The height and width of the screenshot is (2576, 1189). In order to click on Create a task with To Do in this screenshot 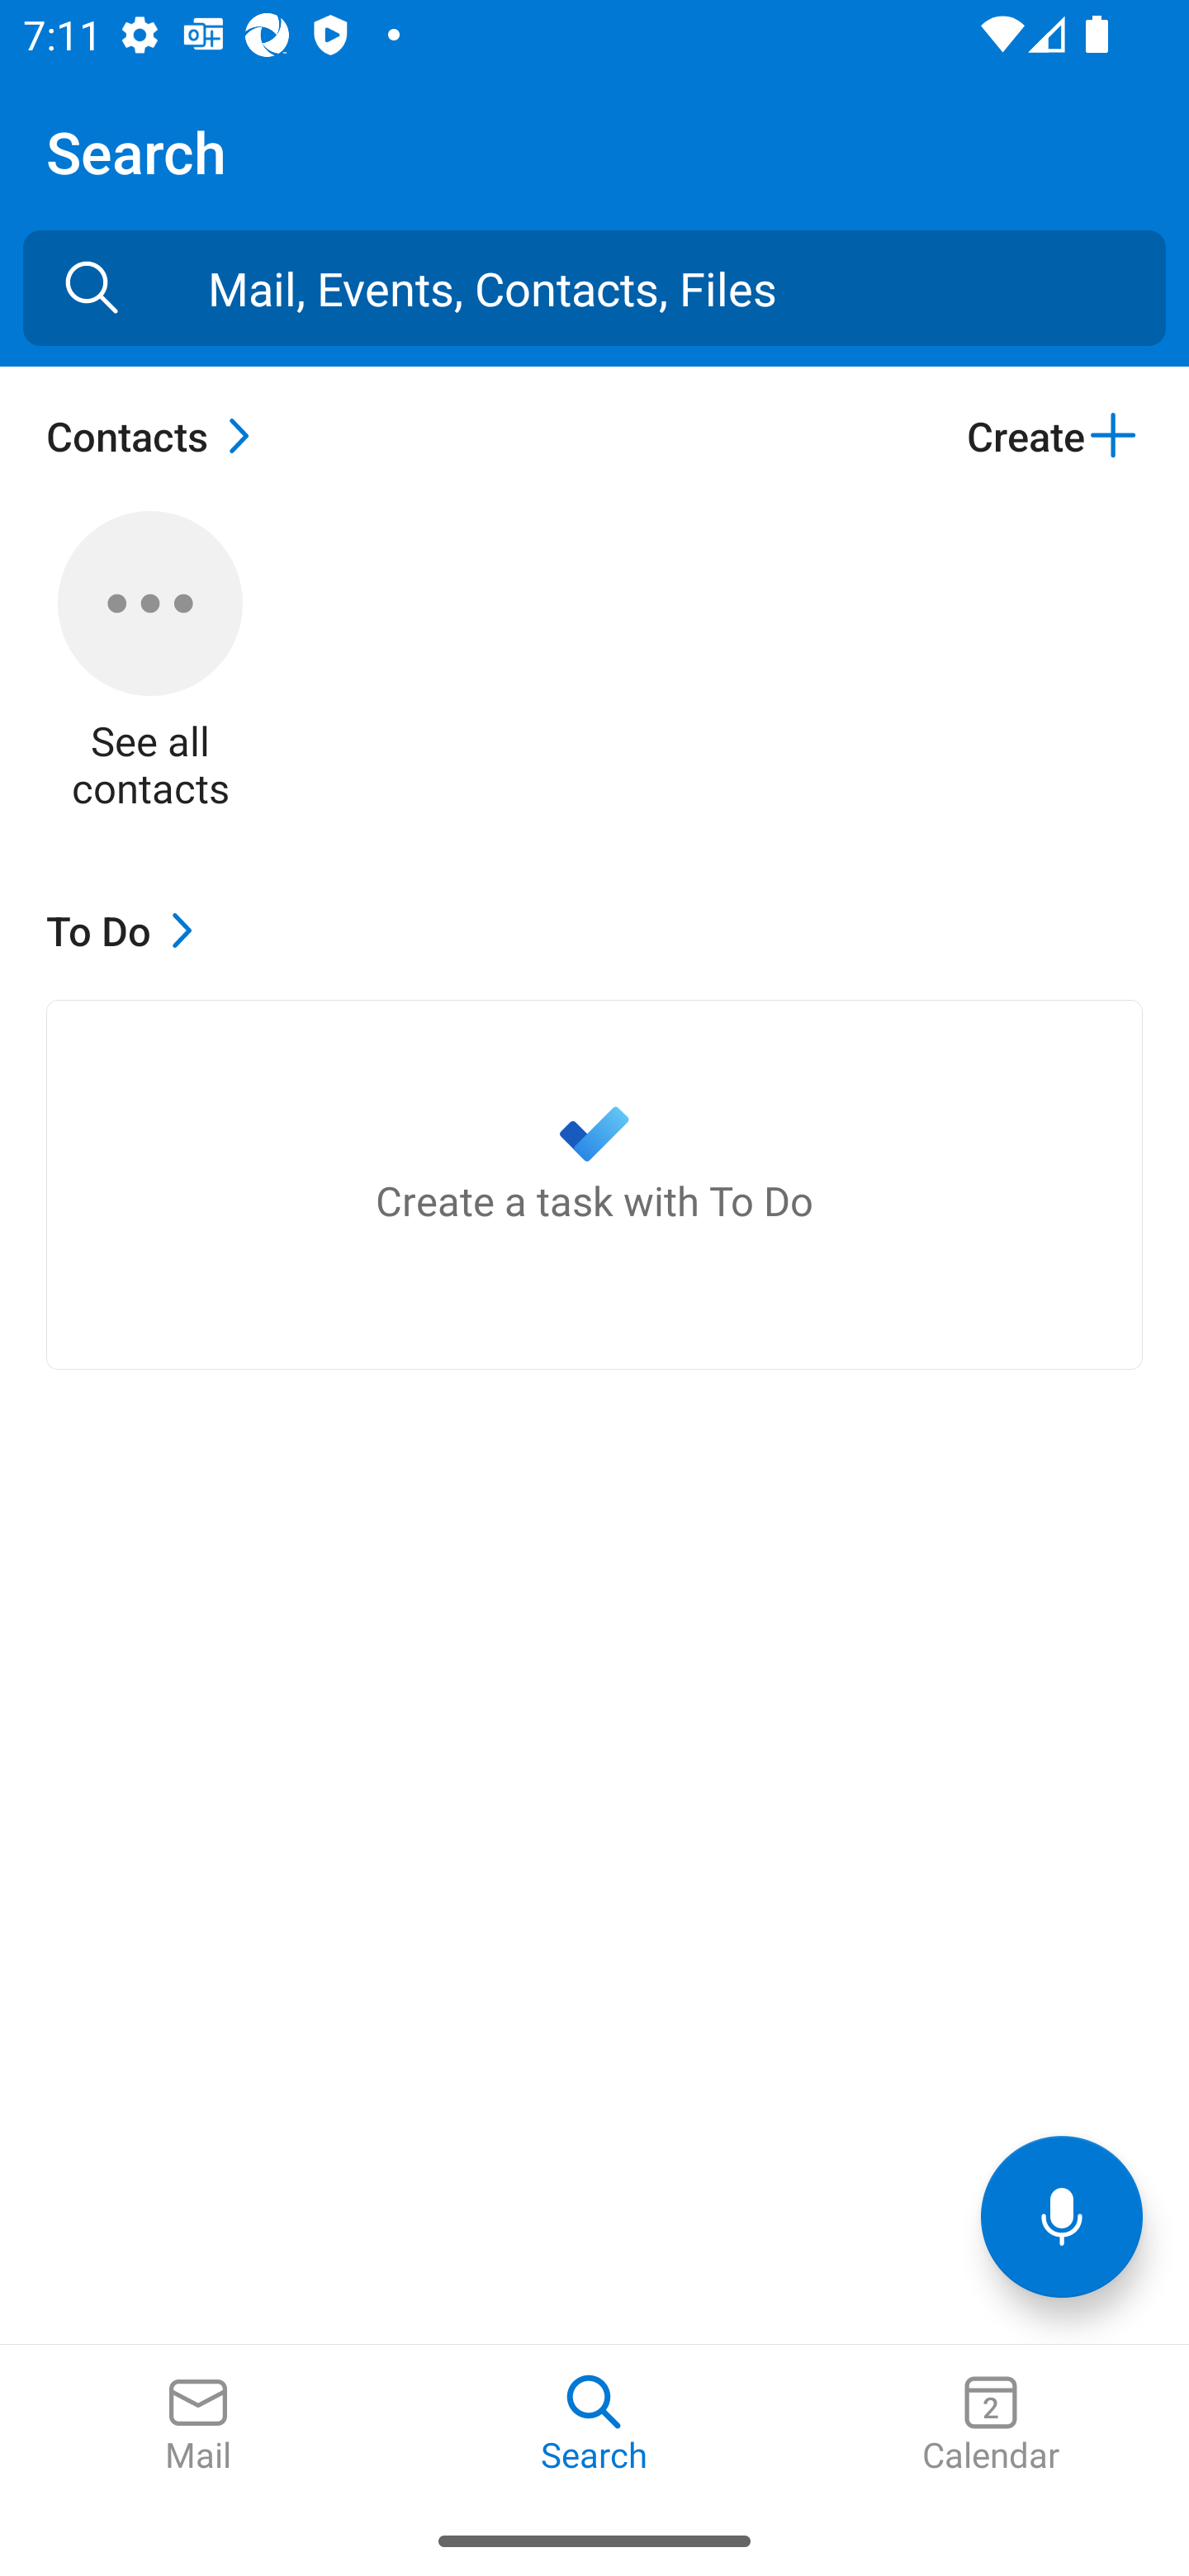, I will do `click(594, 1184)`.